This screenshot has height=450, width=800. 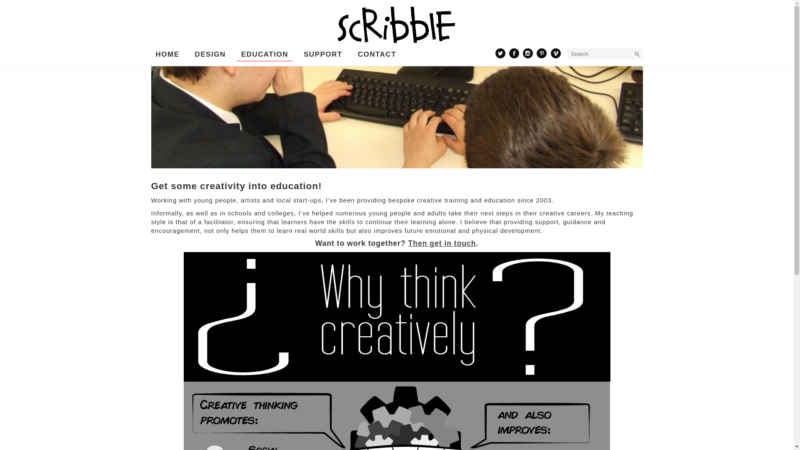 What do you see at coordinates (377, 54) in the screenshot?
I see `CONTACT` at bounding box center [377, 54].